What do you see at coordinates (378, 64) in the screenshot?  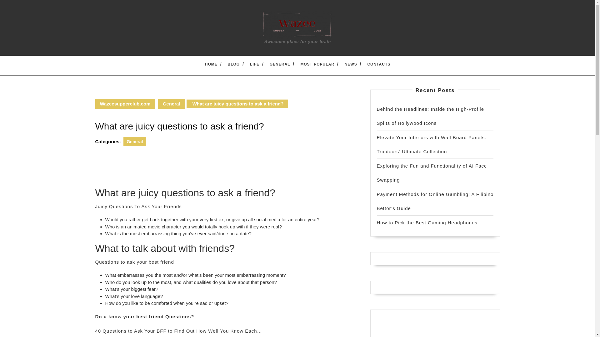 I see `CONTACTS` at bounding box center [378, 64].